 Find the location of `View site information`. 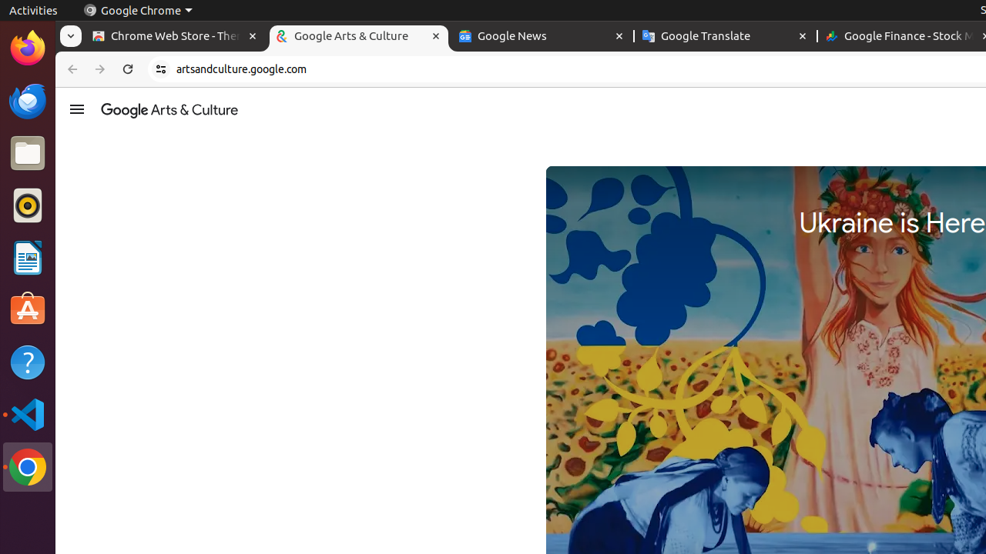

View site information is located at coordinates (161, 69).